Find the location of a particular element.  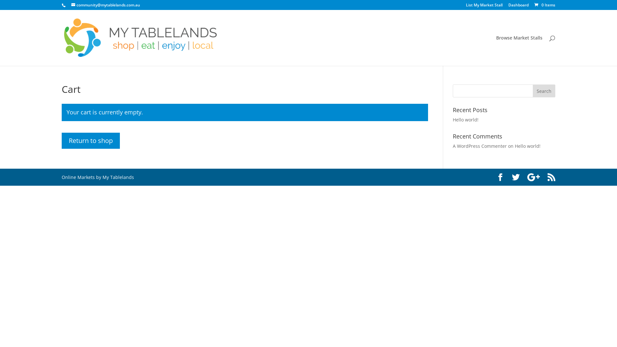

List My Market Stall is located at coordinates (484, 6).